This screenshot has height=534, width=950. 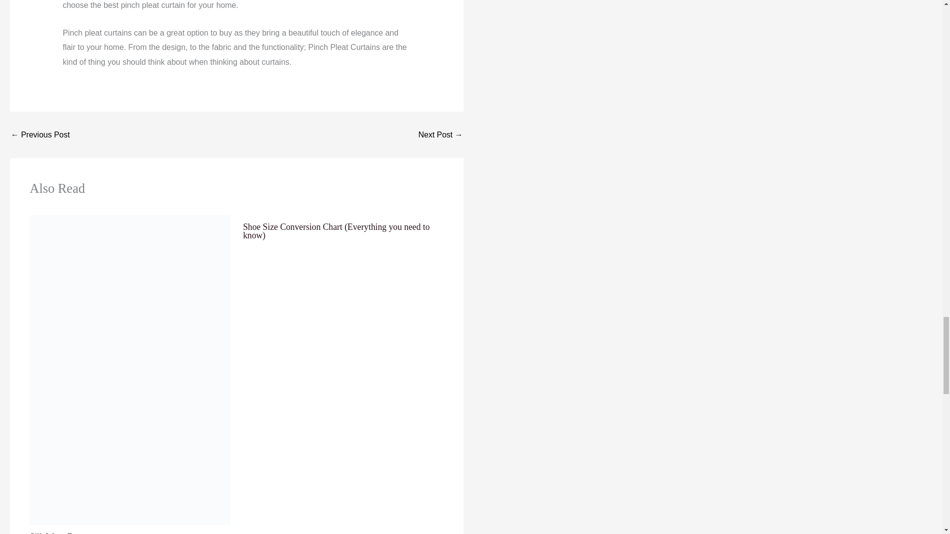 What do you see at coordinates (58, 533) in the screenshot?
I see `Silk Wrap Dress` at bounding box center [58, 533].